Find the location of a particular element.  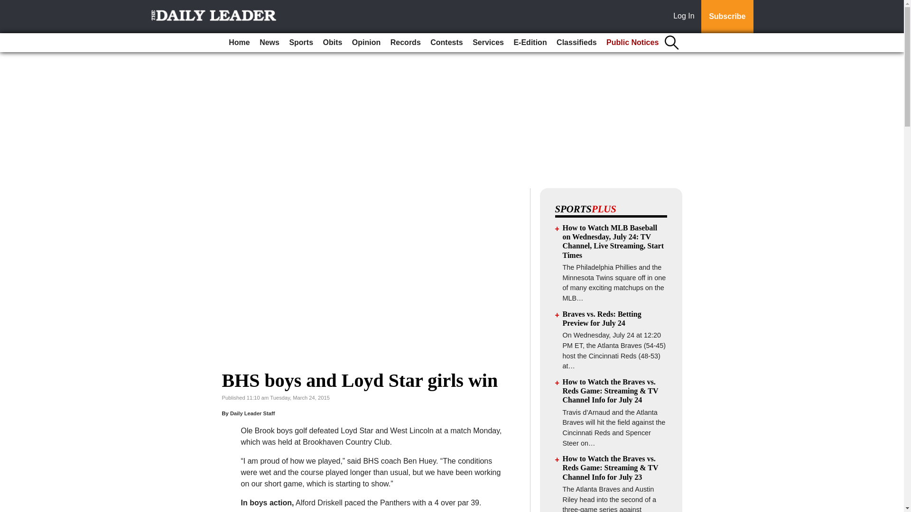

Services is located at coordinates (488, 43).